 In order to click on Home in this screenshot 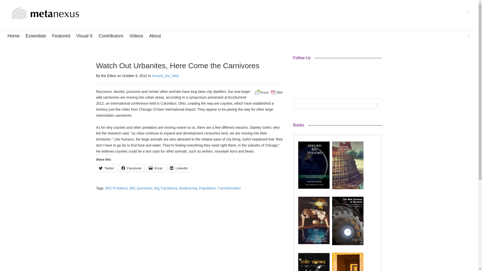, I will do `click(14, 36)`.